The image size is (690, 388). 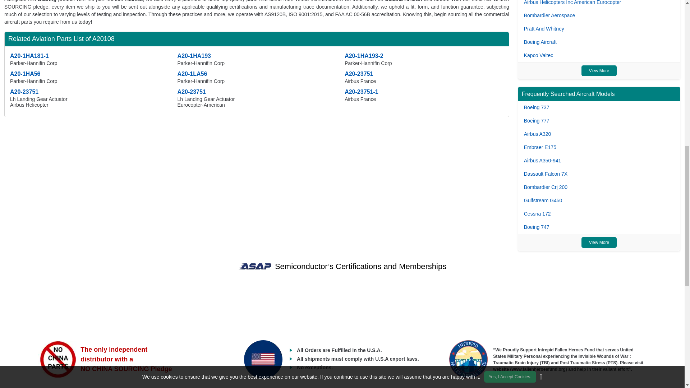 I want to click on A20-23751, so click(x=359, y=73).